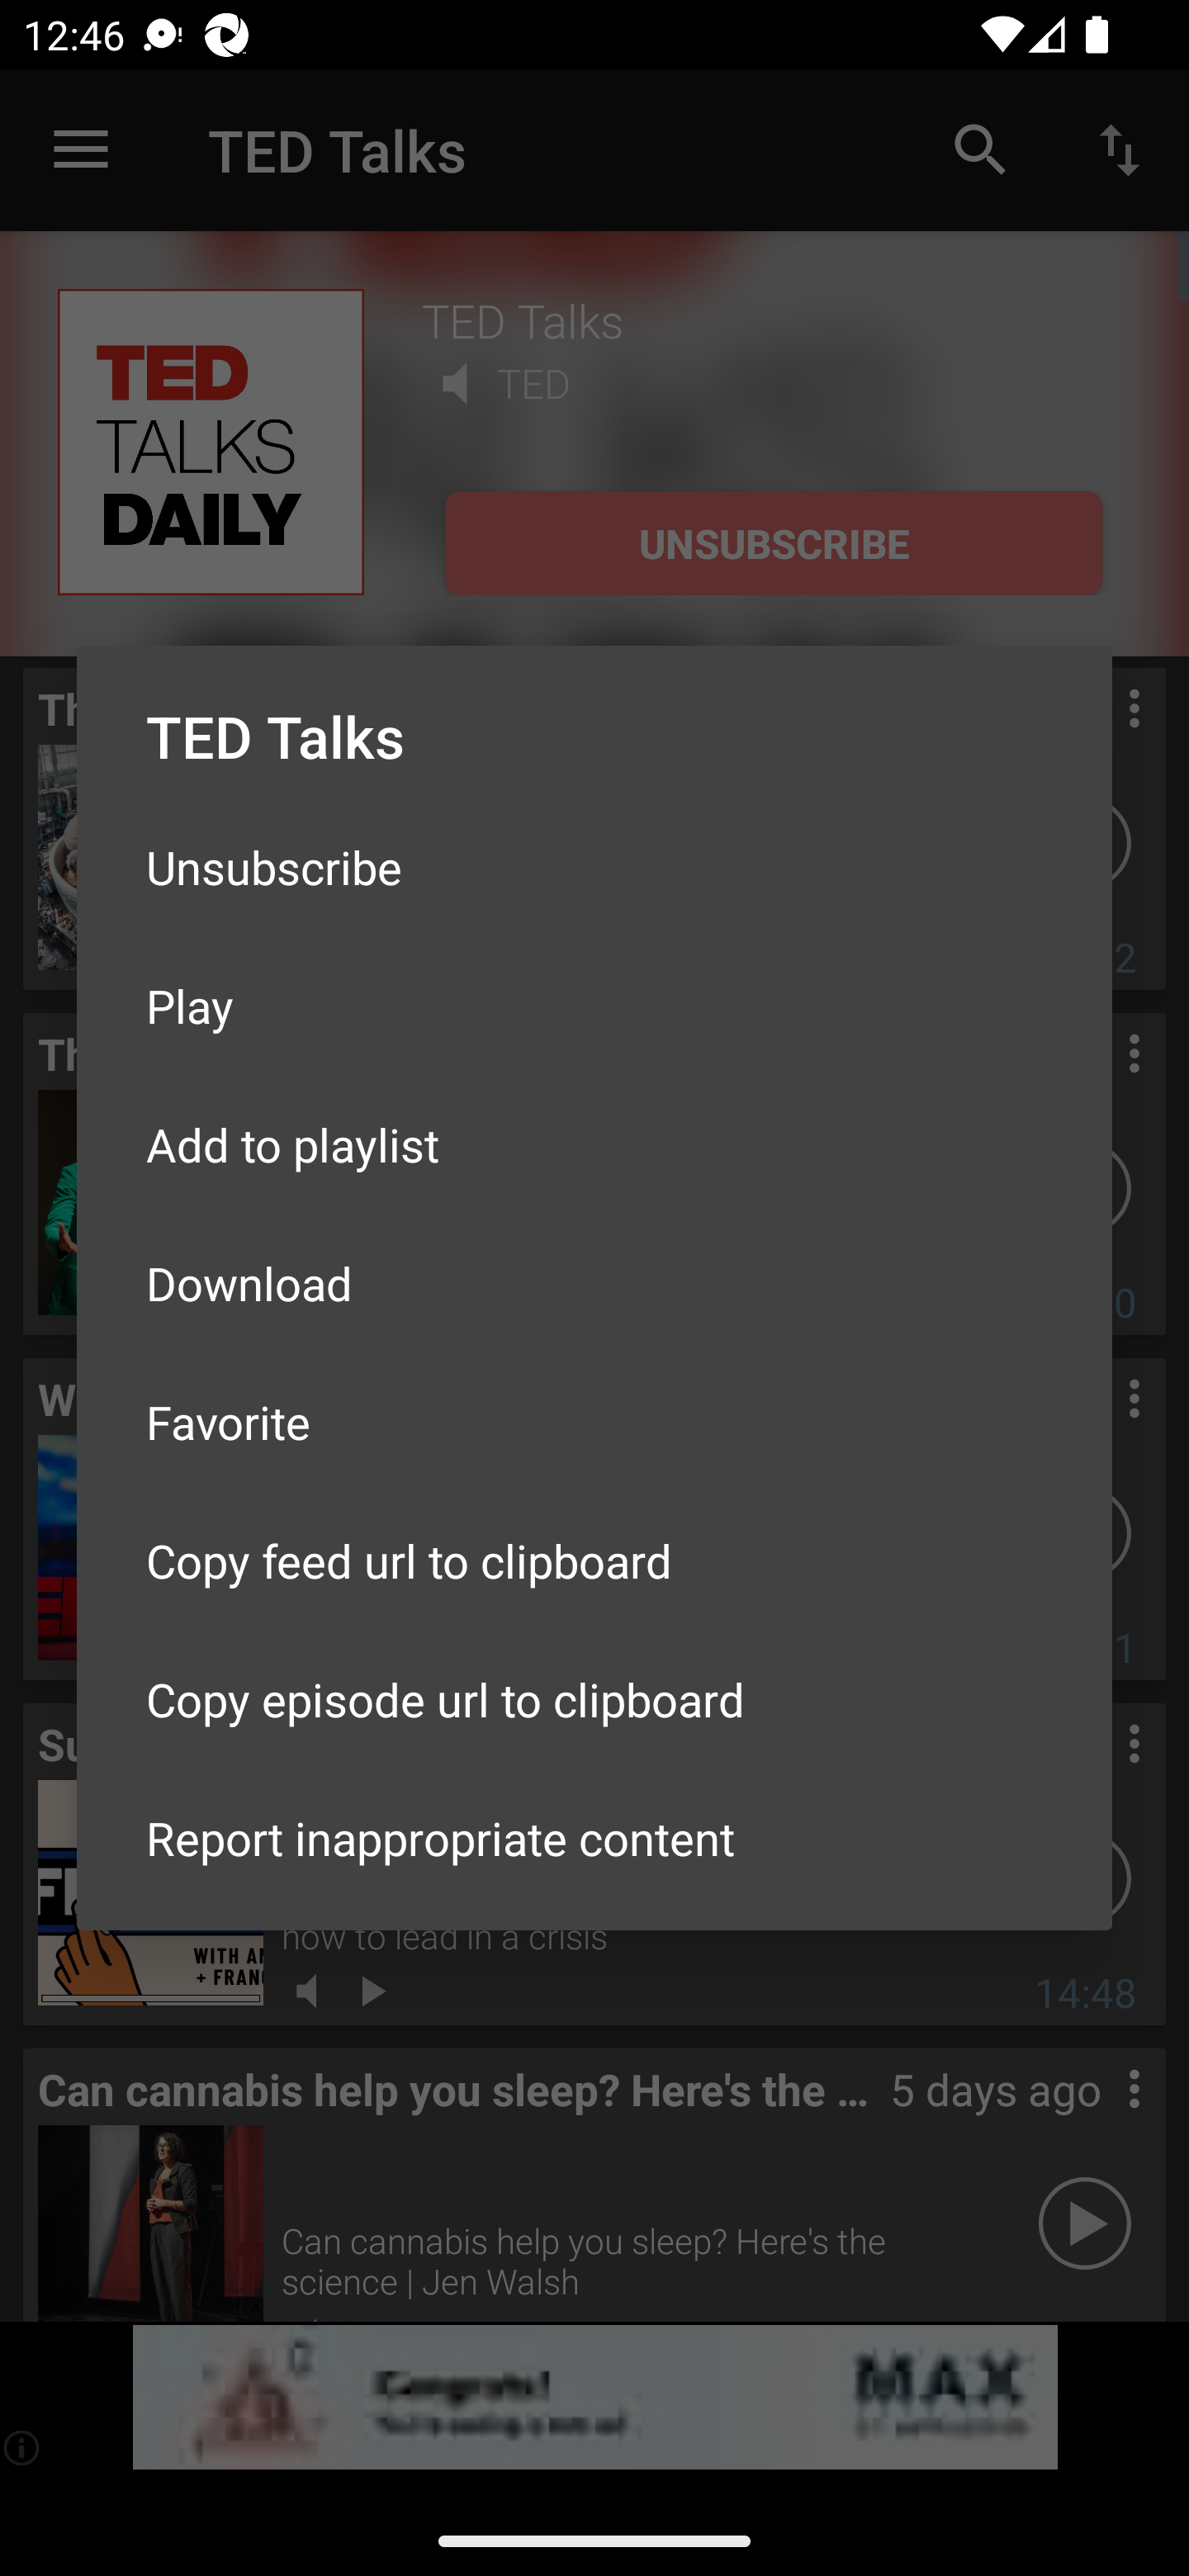 Image resolution: width=1189 pixels, height=2576 pixels. I want to click on Download, so click(594, 1283).